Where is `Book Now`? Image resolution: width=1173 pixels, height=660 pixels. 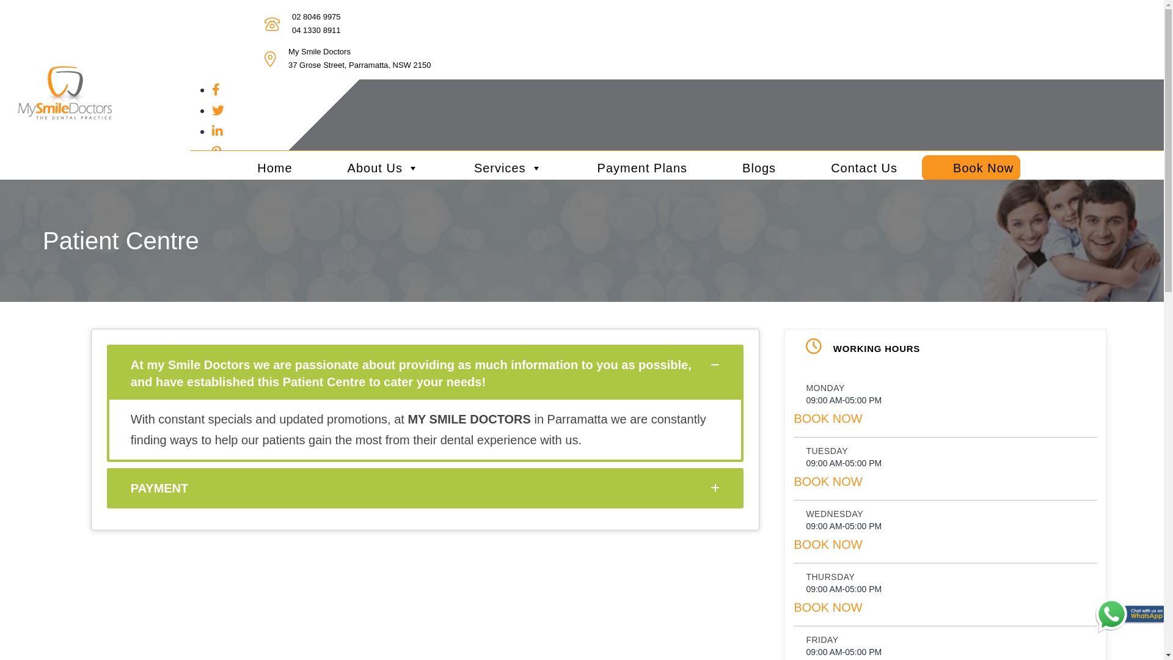 Book Now is located at coordinates (971, 168).